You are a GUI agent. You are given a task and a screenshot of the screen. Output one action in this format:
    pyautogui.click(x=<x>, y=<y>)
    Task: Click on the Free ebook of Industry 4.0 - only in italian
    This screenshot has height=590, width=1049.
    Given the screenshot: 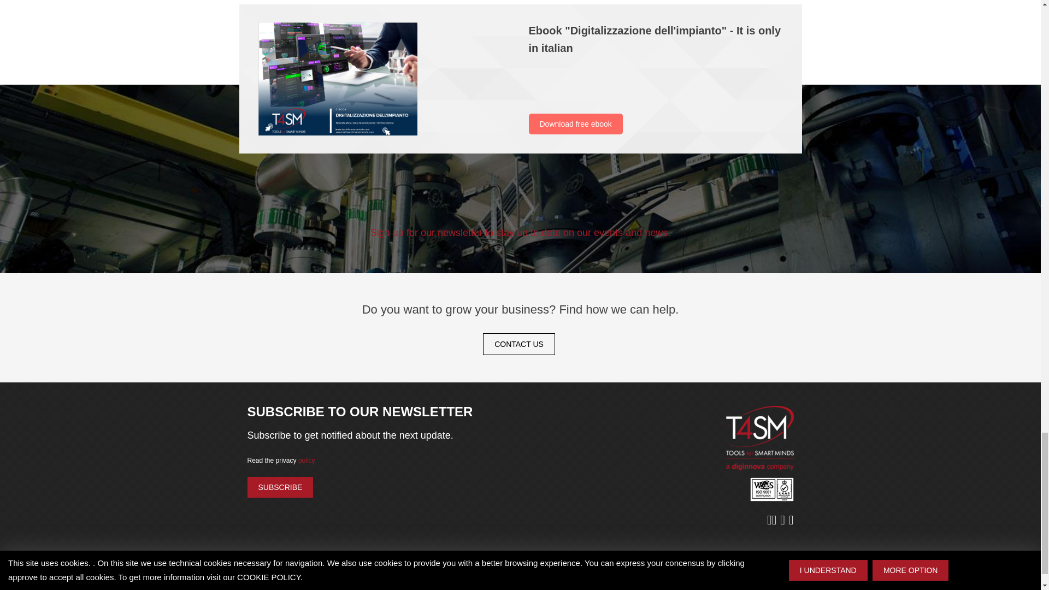 What is the action you would take?
    pyautogui.click(x=337, y=79)
    